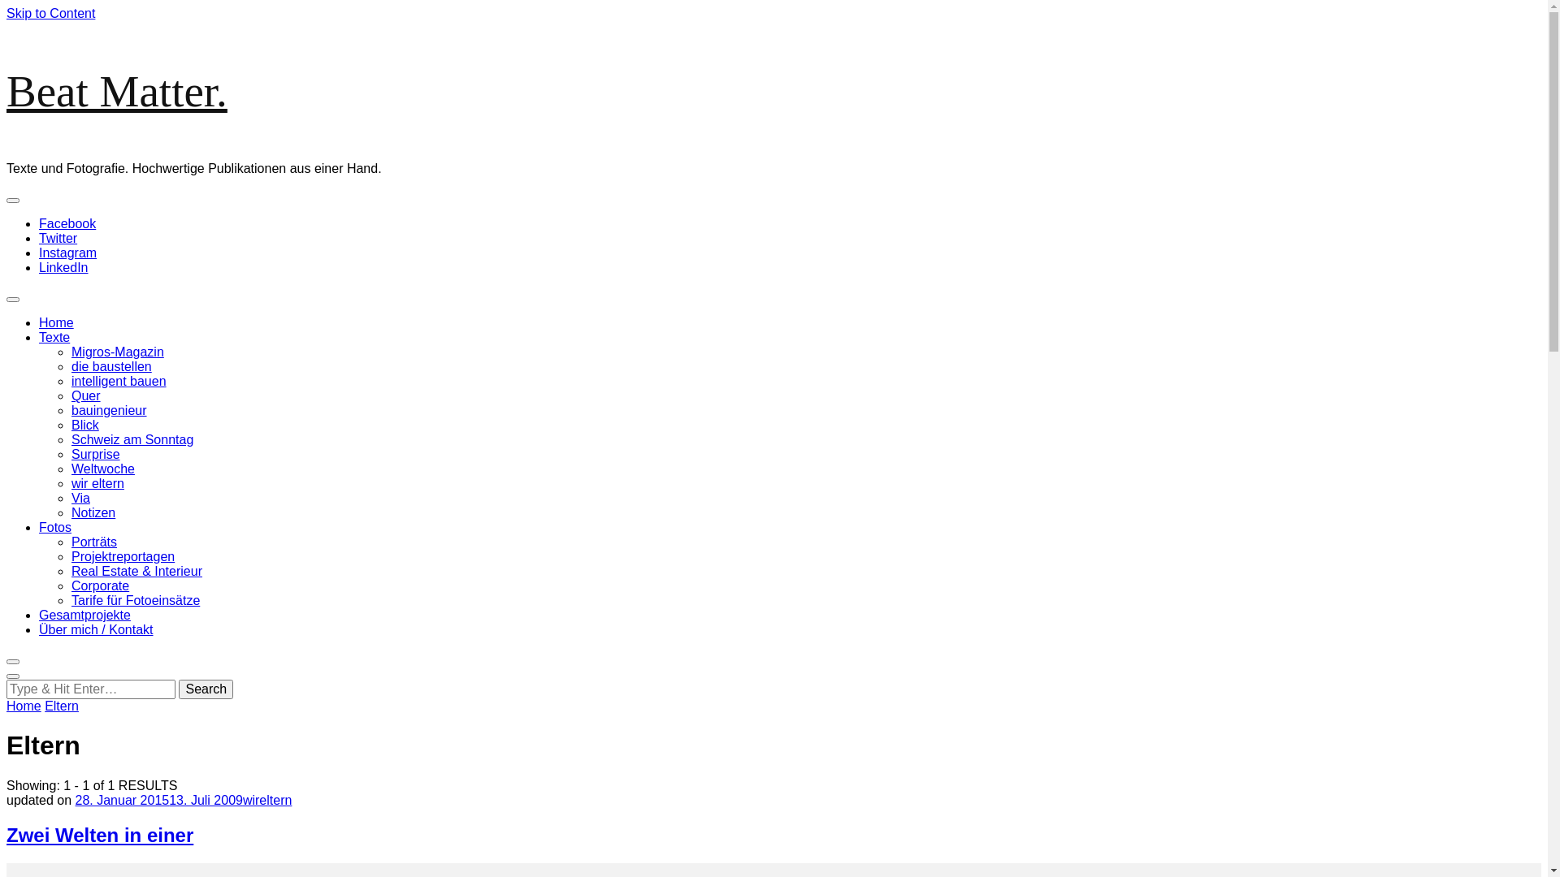 The height and width of the screenshot is (877, 1560). Describe the element at coordinates (109, 411) in the screenshot. I see `bauingenieur` at that location.